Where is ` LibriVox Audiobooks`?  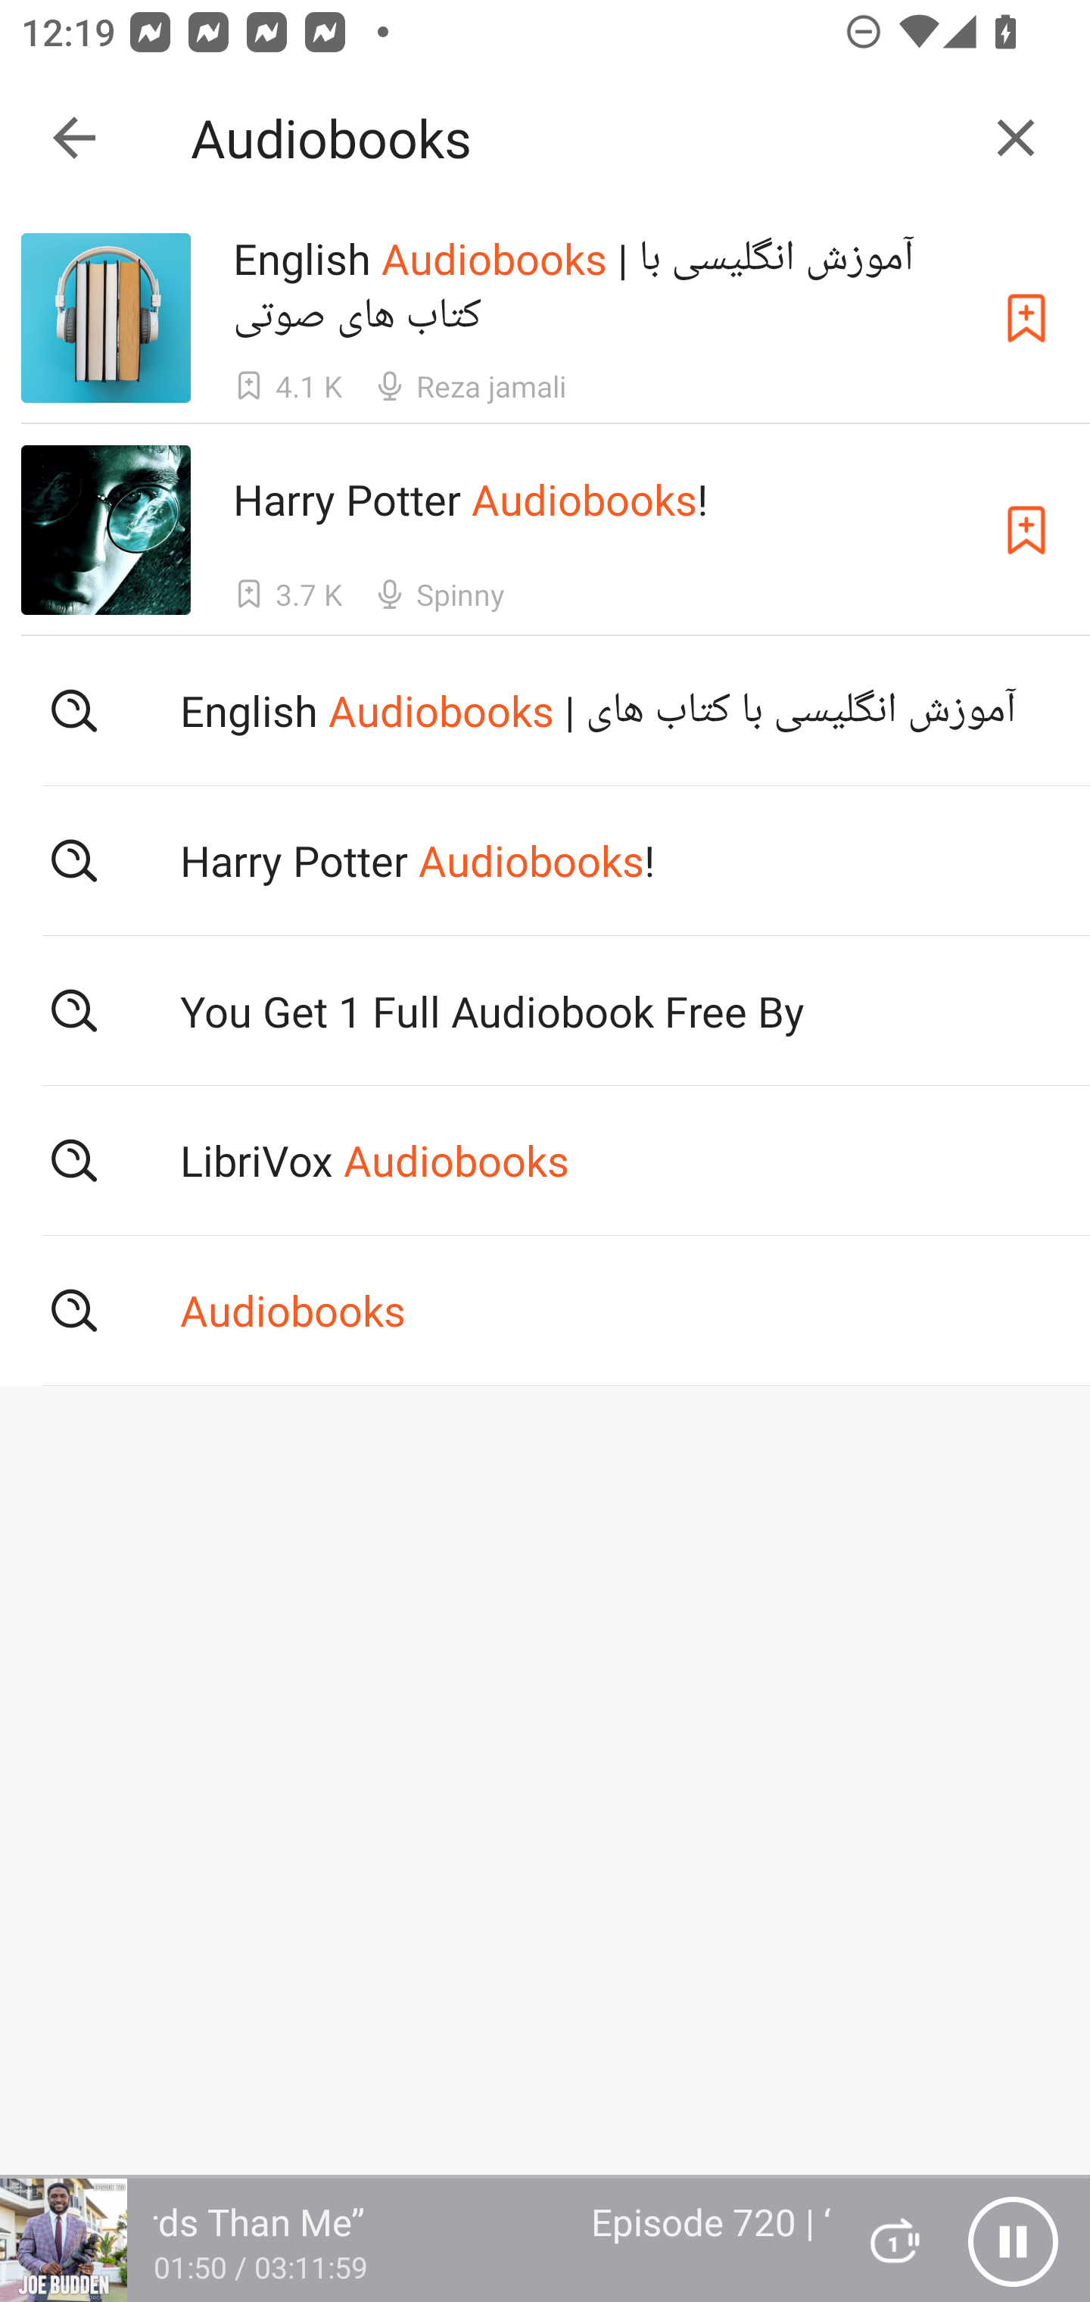
 LibriVox Audiobooks is located at coordinates (545, 1161).